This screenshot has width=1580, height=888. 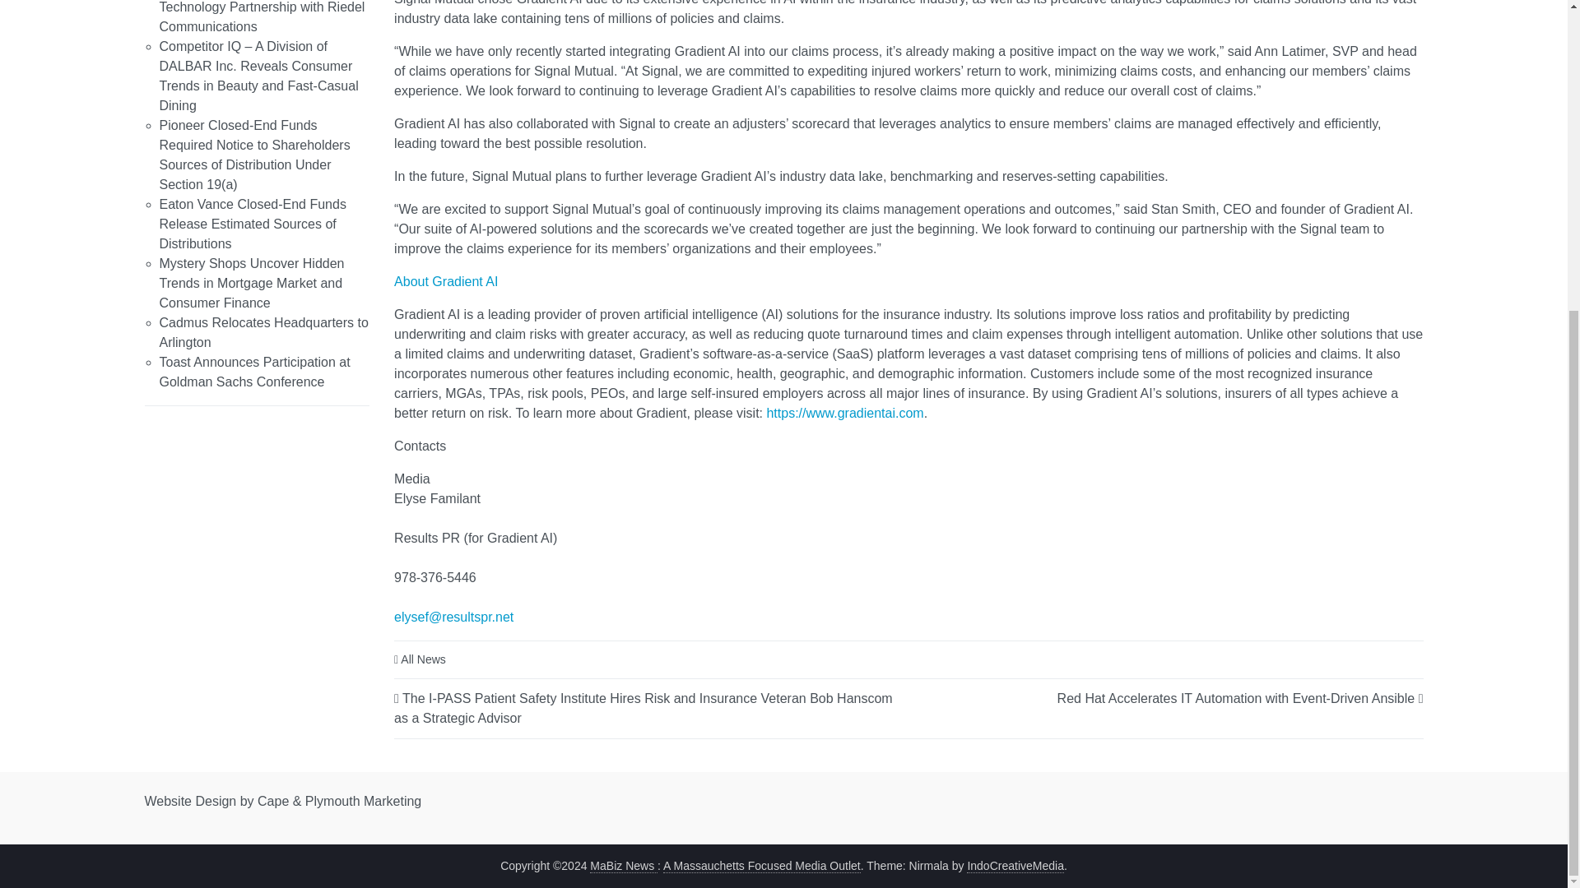 What do you see at coordinates (263, 332) in the screenshot?
I see `Cadmus Relocates Headquarters to Arlington` at bounding box center [263, 332].